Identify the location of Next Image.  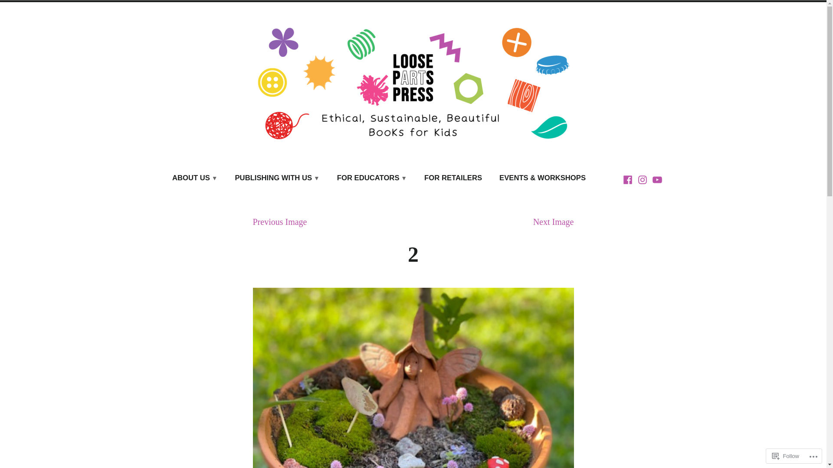
(554, 222).